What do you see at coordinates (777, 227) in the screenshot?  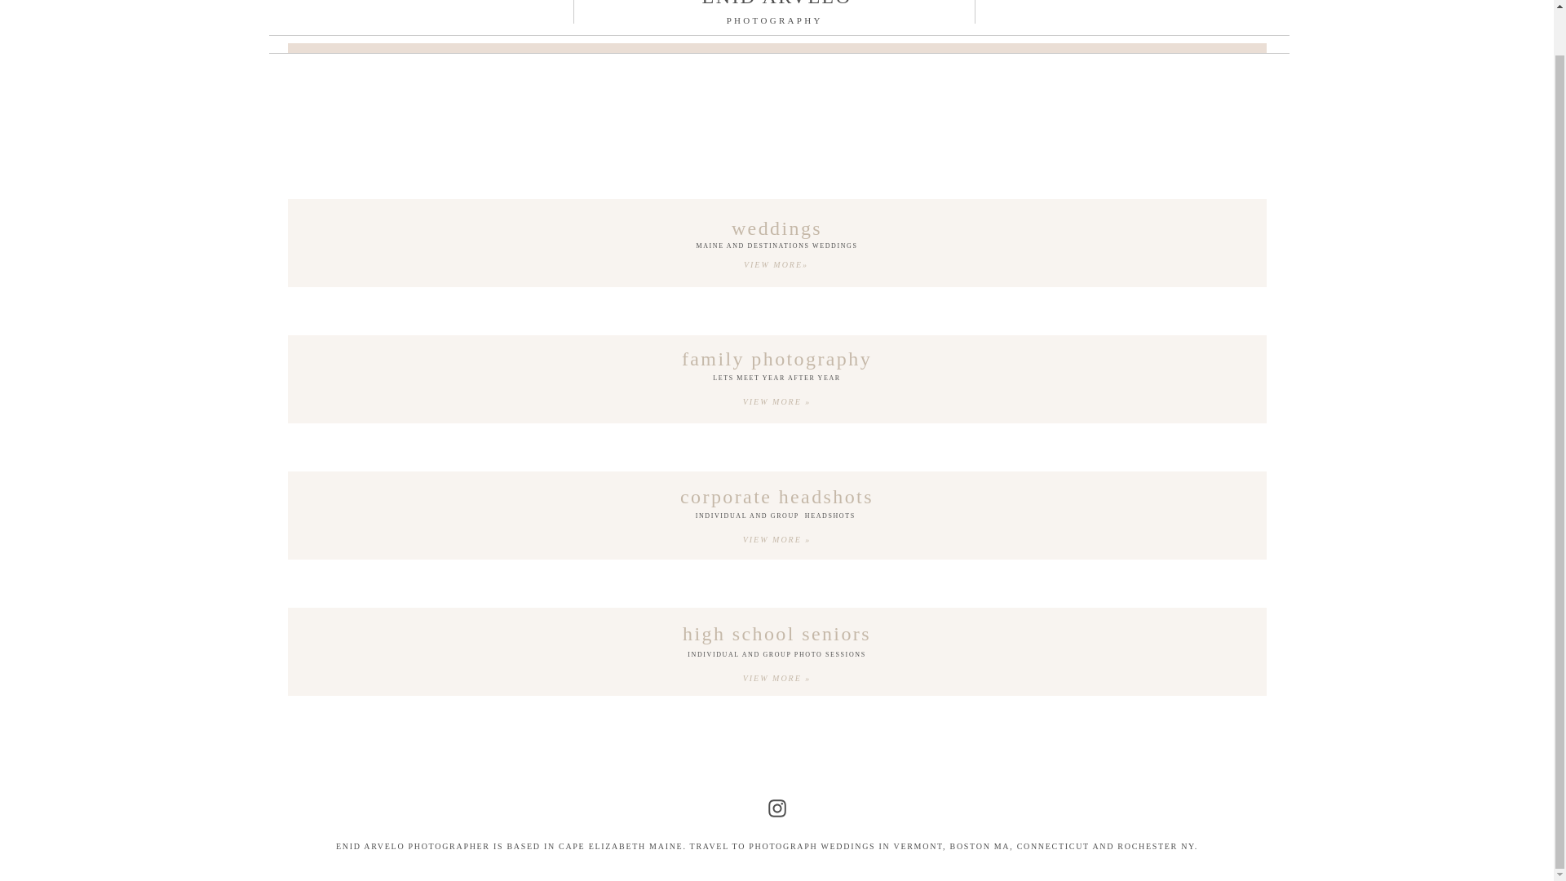 I see `weddings` at bounding box center [777, 227].